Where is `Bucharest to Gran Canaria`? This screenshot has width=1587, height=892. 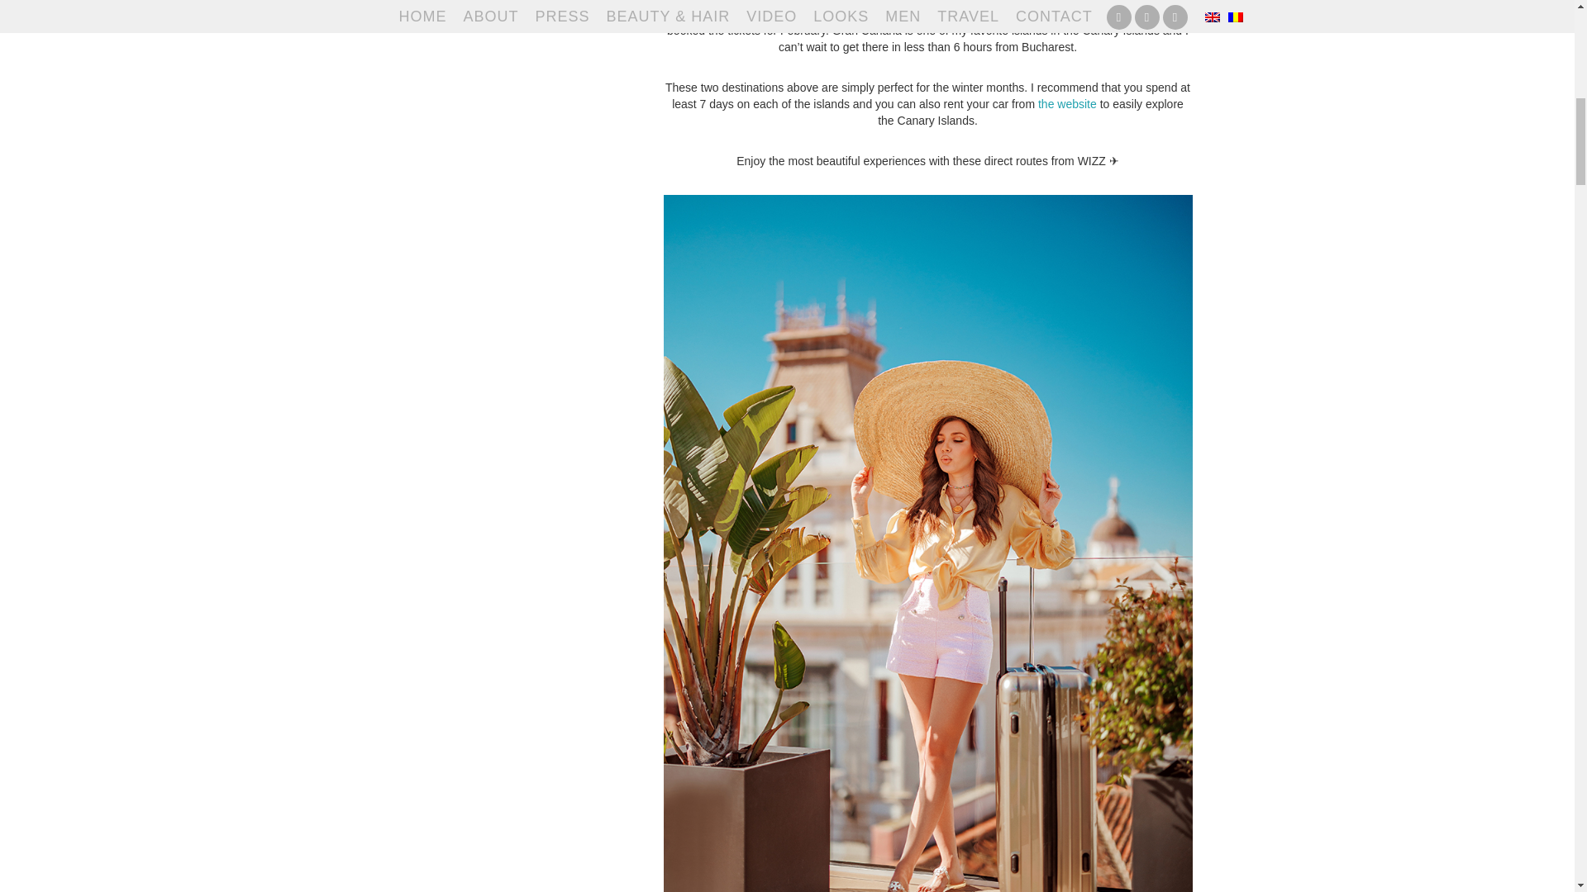 Bucharest to Gran Canaria is located at coordinates (1007, 14).